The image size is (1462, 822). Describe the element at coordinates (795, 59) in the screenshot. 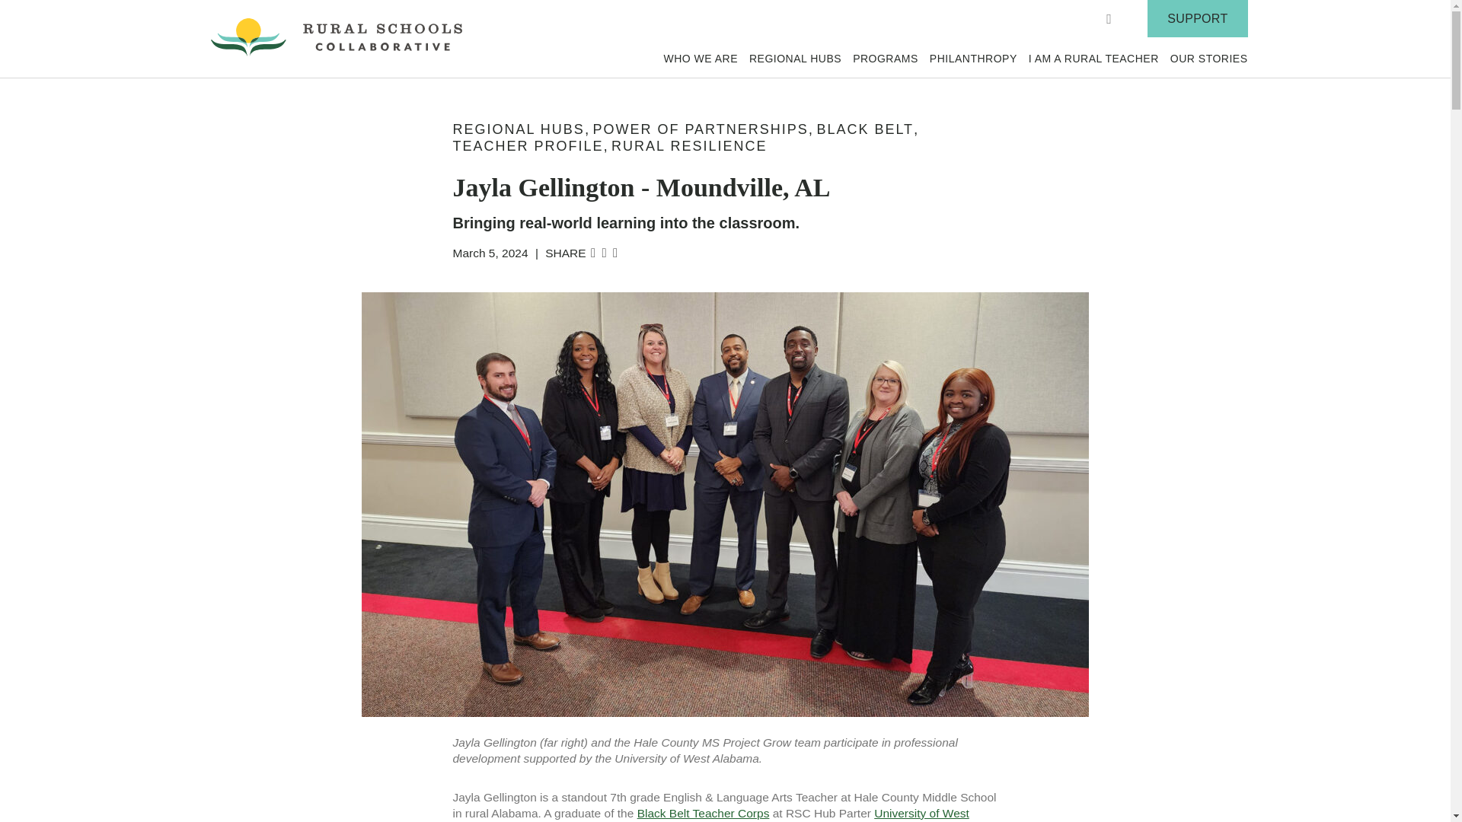

I see `REGIONAL HUBS` at that location.